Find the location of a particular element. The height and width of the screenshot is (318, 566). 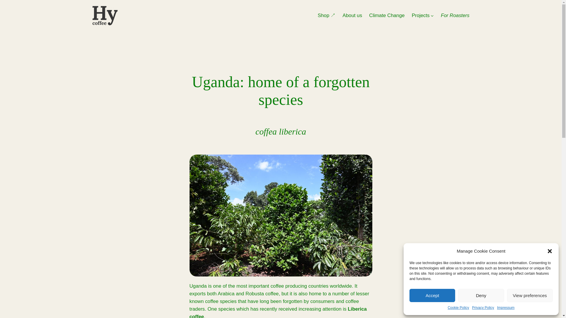

About us is located at coordinates (352, 15).